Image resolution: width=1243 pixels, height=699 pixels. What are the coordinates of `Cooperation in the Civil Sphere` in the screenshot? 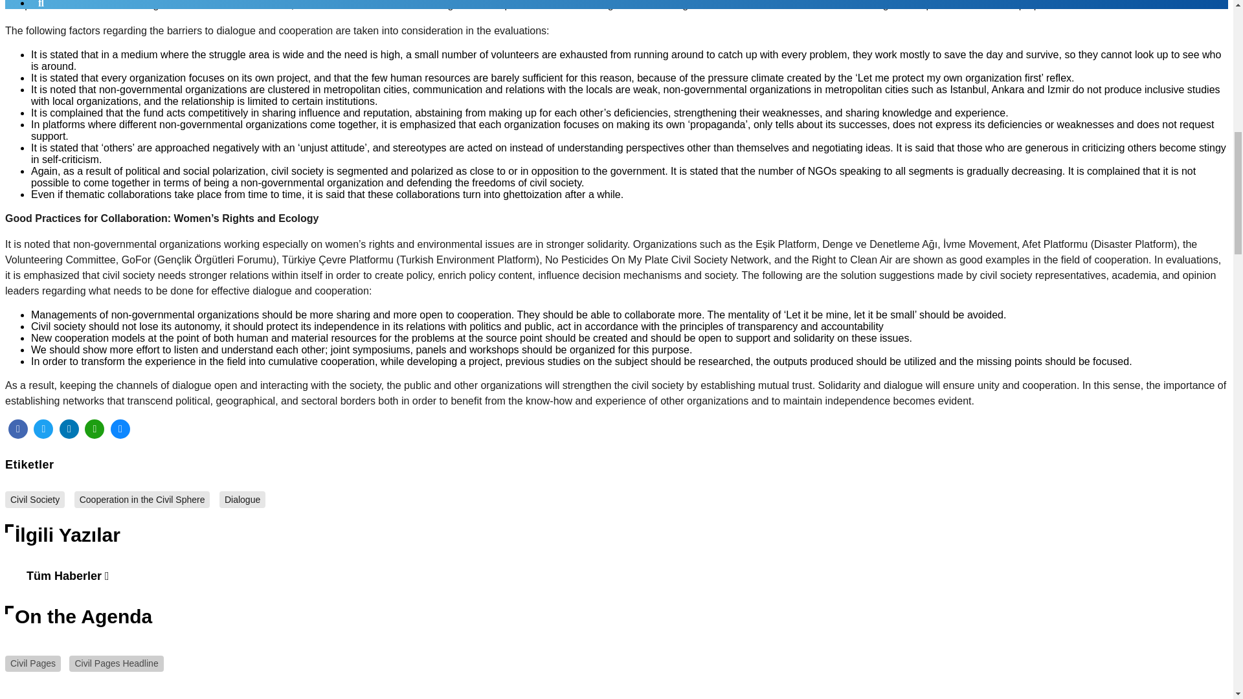 It's located at (142, 500).